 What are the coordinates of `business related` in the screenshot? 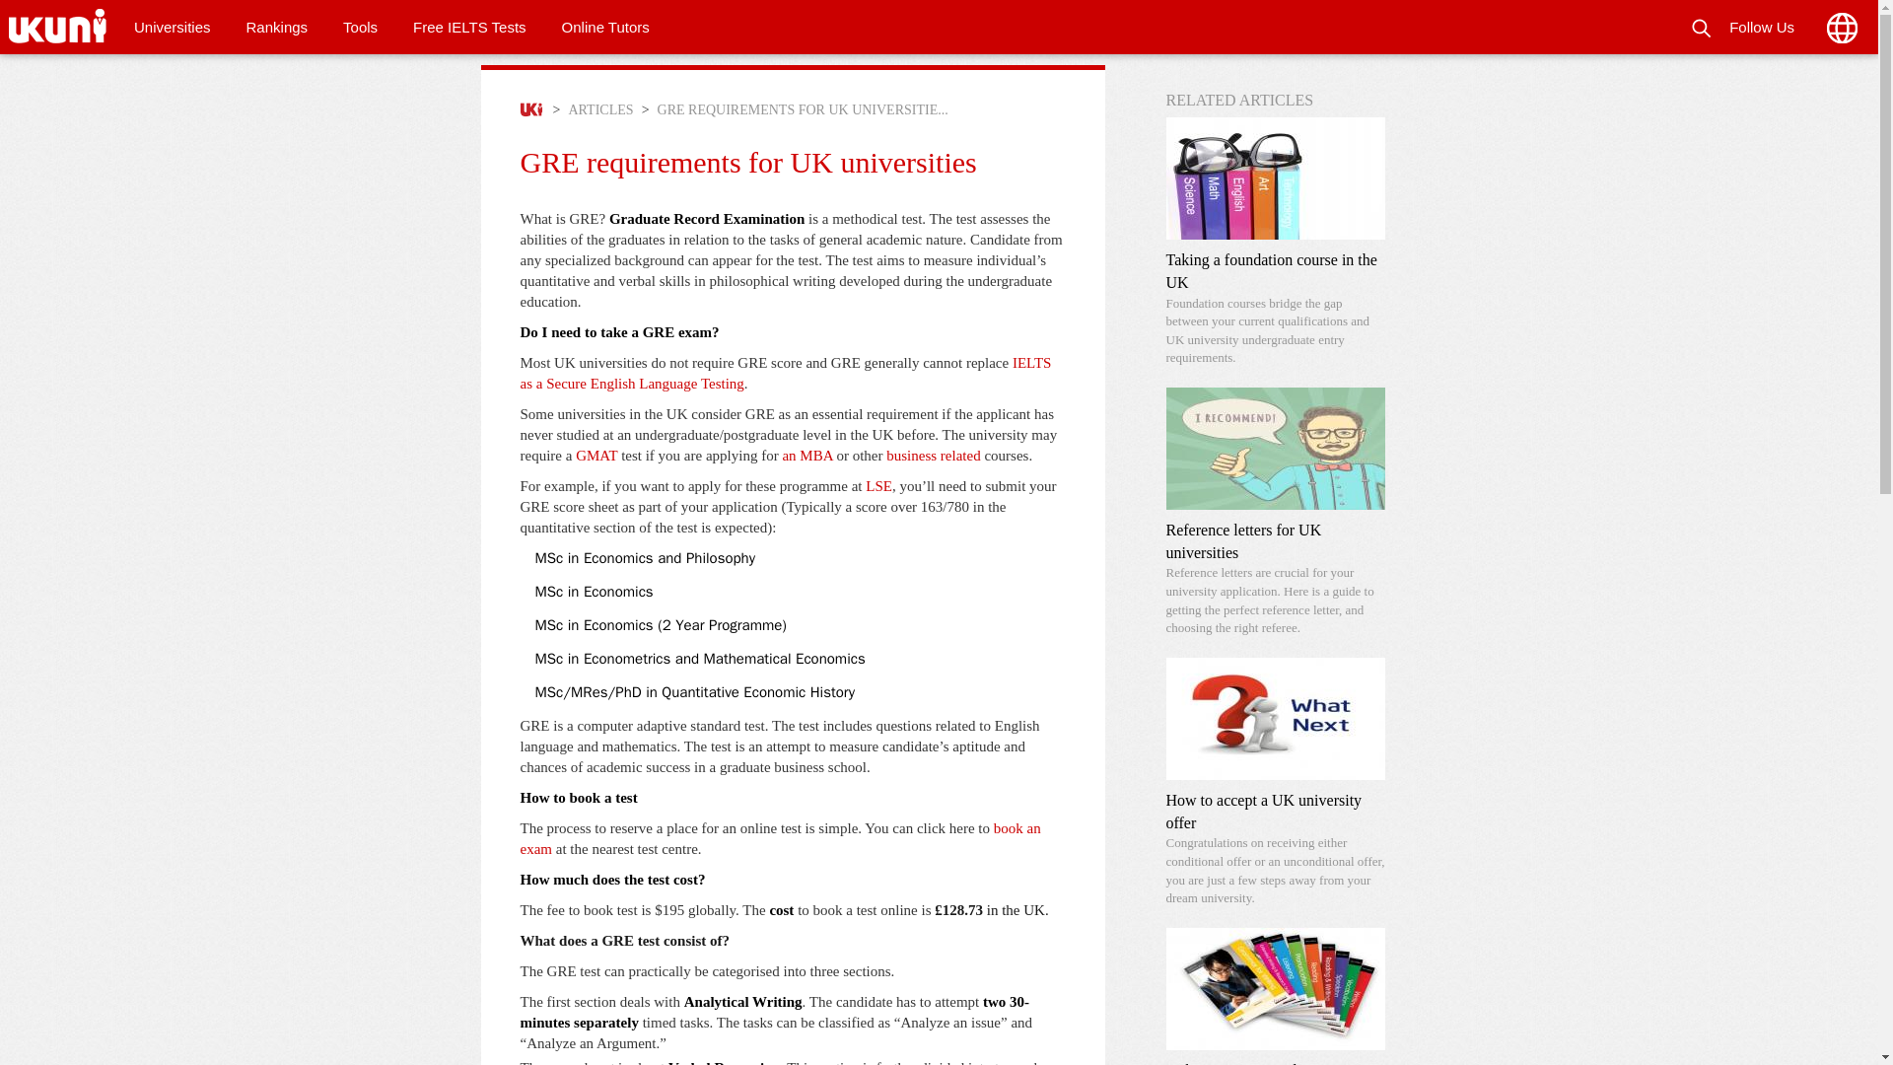 It's located at (933, 455).